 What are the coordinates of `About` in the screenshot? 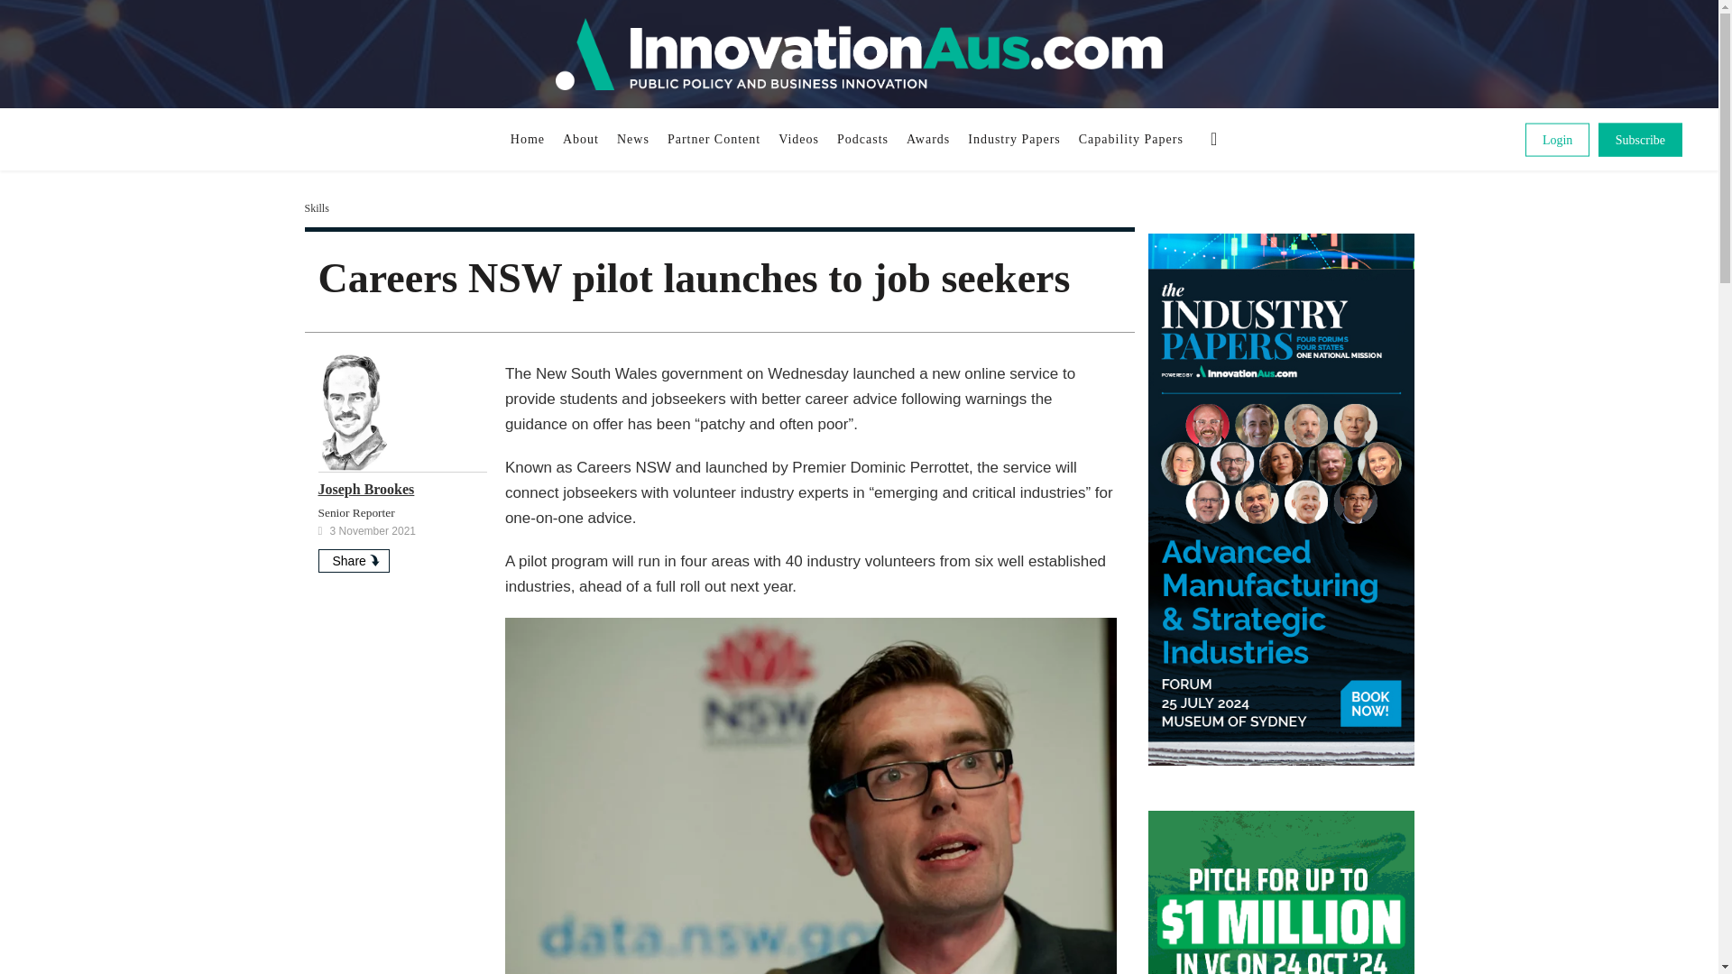 It's located at (581, 139).